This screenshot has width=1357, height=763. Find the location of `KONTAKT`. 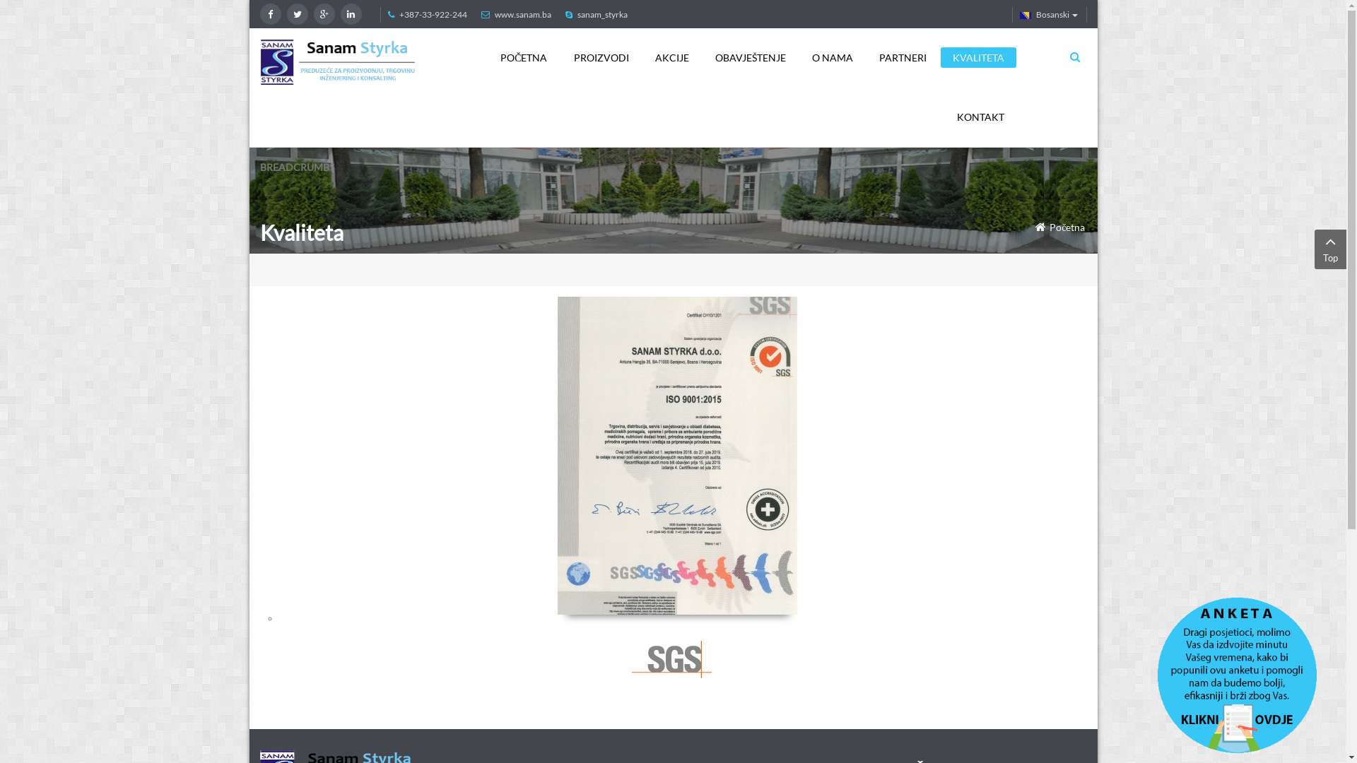

KONTAKT is located at coordinates (980, 117).